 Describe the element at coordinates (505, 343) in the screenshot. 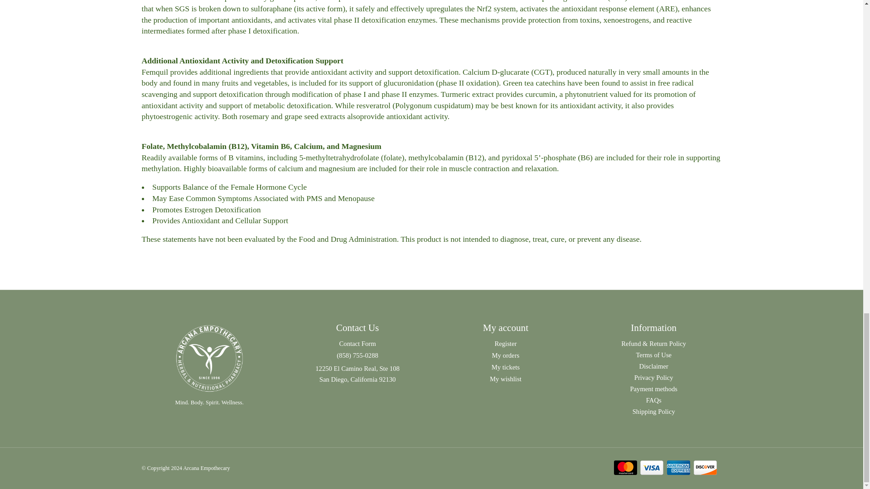

I see `Register` at that location.